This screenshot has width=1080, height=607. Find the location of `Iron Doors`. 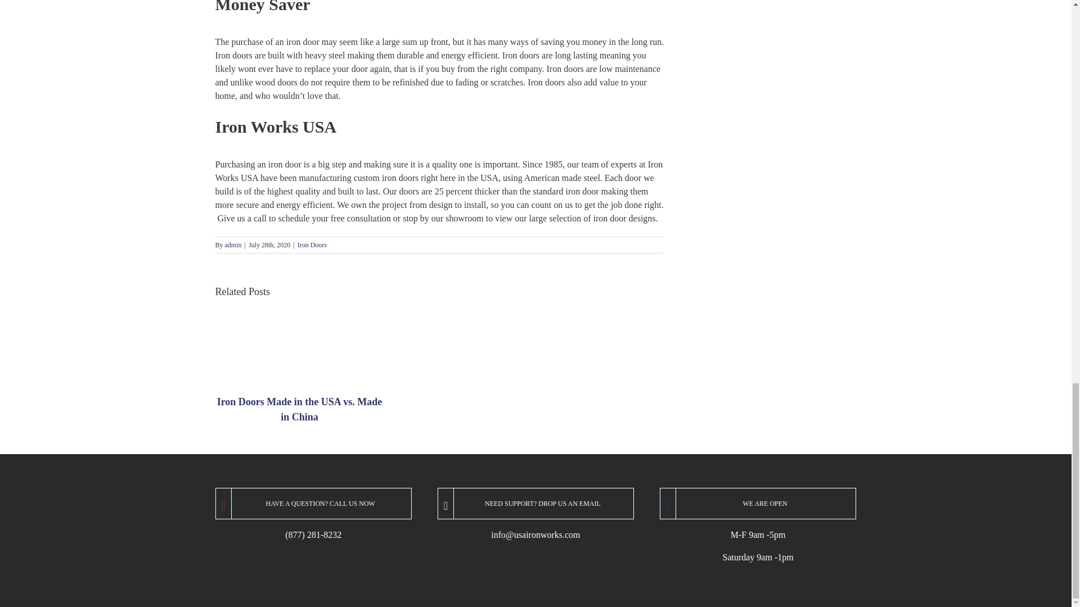

Iron Doors is located at coordinates (312, 244).